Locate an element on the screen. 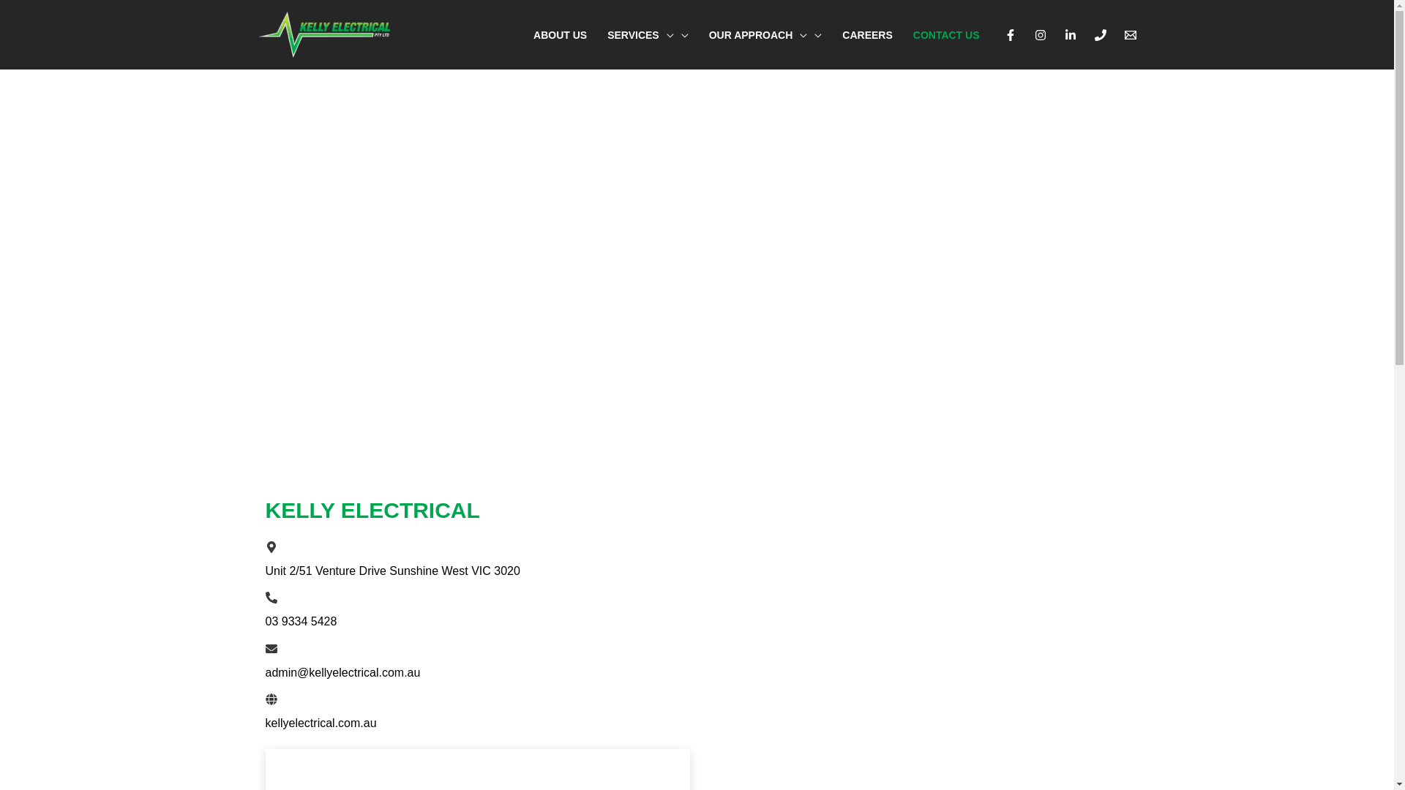 This screenshot has width=1405, height=790. CAREERS is located at coordinates (867, 35).